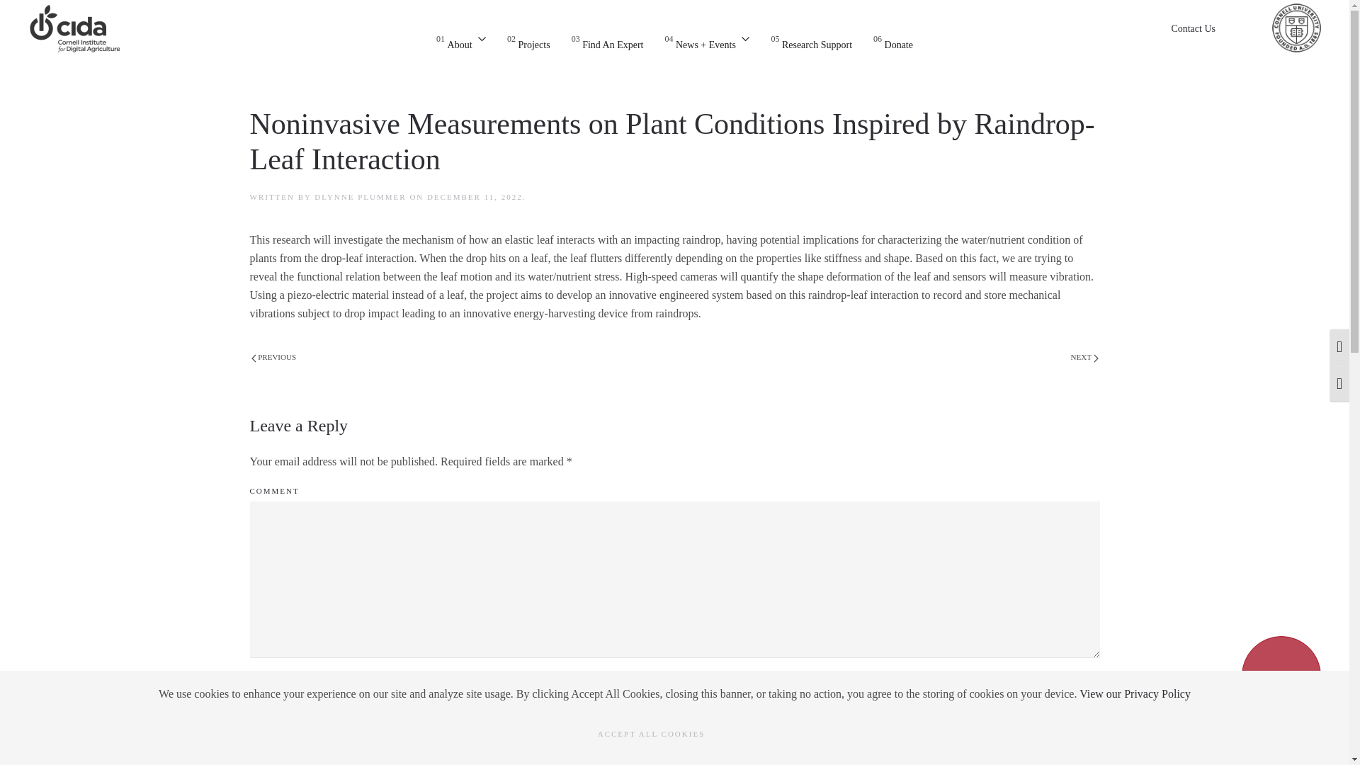  What do you see at coordinates (460, 39) in the screenshot?
I see `Contact Us` at bounding box center [460, 39].